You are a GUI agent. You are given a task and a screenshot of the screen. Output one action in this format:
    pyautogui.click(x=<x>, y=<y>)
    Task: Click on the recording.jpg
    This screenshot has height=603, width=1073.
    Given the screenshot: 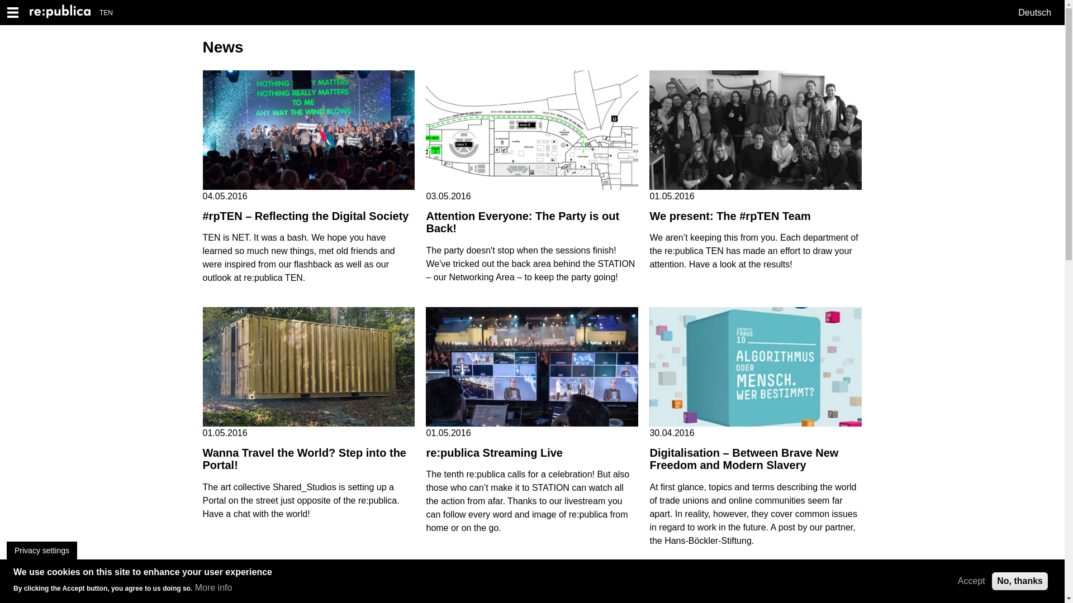 What is the action you would take?
    pyautogui.click(x=532, y=366)
    